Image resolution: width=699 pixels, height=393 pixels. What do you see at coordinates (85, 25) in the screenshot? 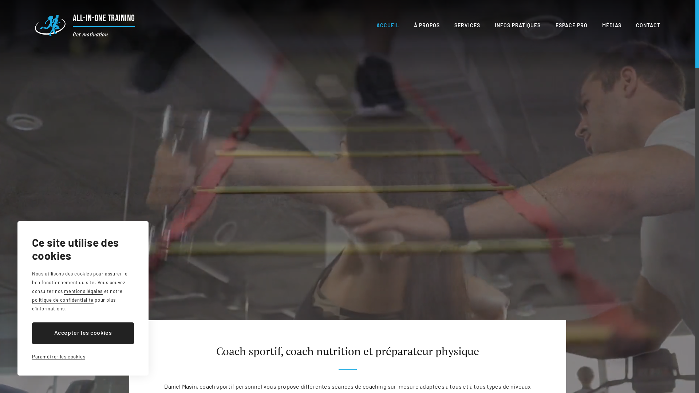
I see `ALL-IN-ONE TRAINING
Get motivation` at bounding box center [85, 25].